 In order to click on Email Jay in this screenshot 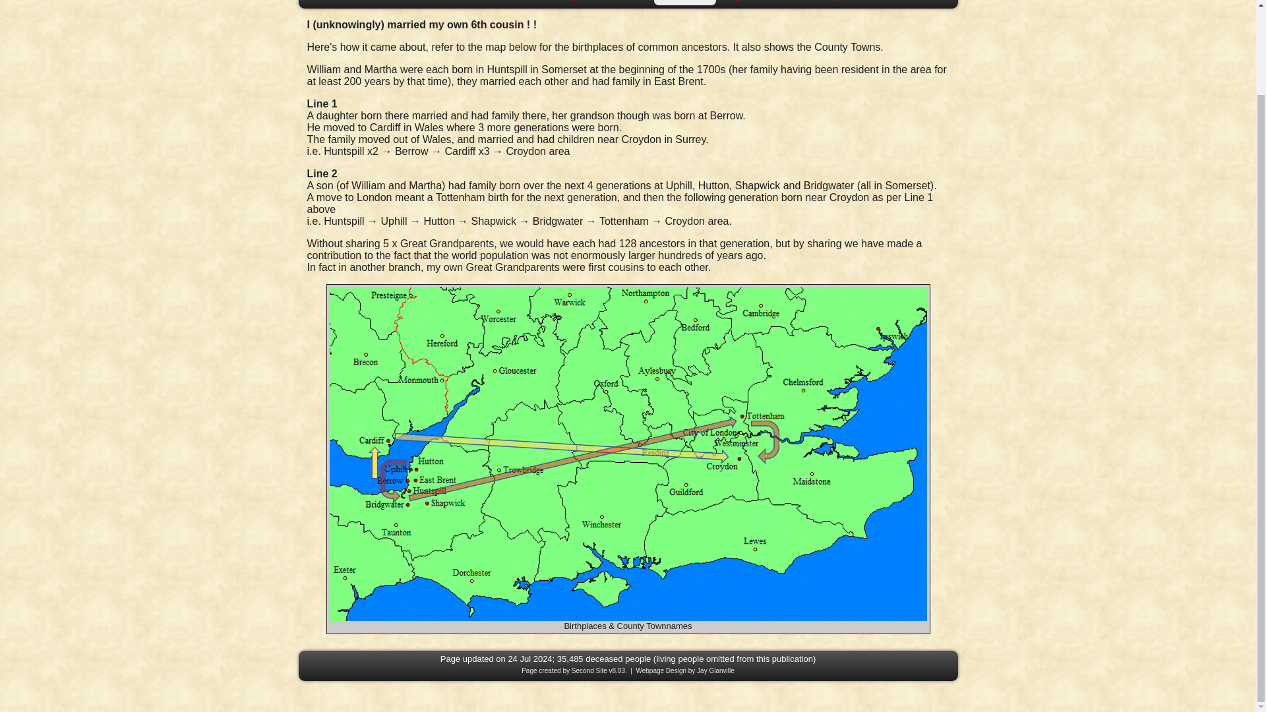, I will do `click(819, 1)`.